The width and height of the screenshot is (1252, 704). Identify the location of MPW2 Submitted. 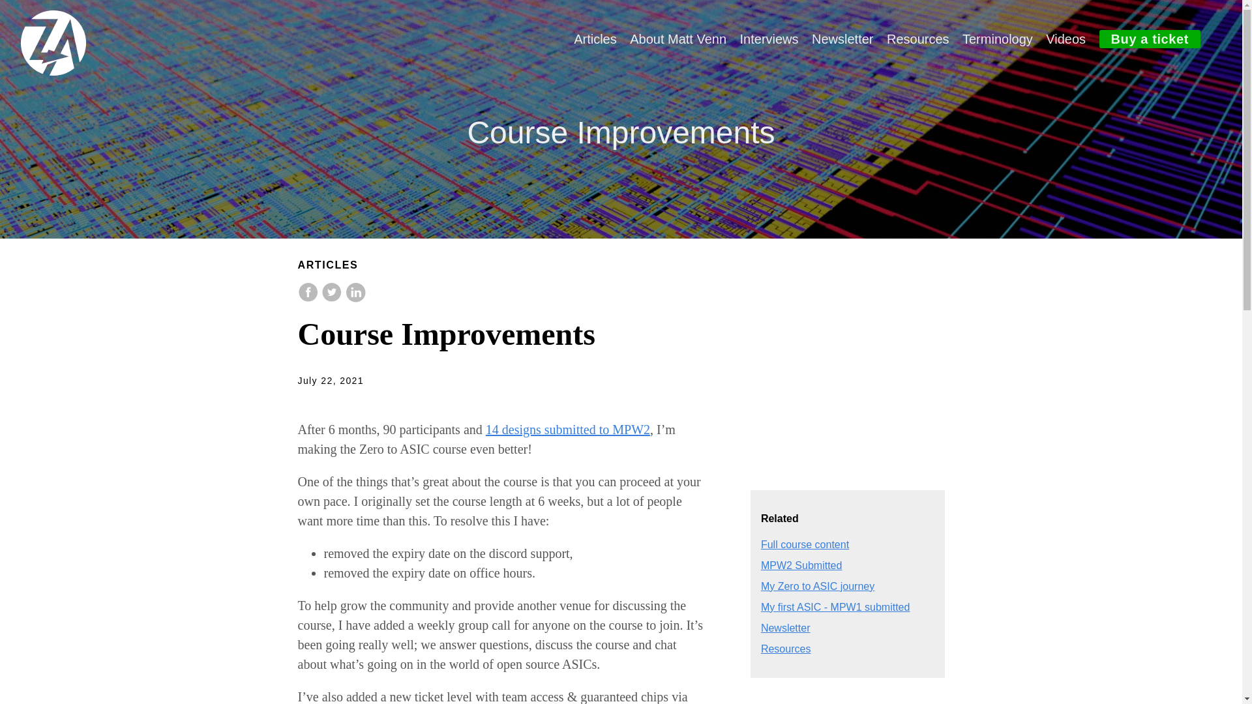
(801, 565).